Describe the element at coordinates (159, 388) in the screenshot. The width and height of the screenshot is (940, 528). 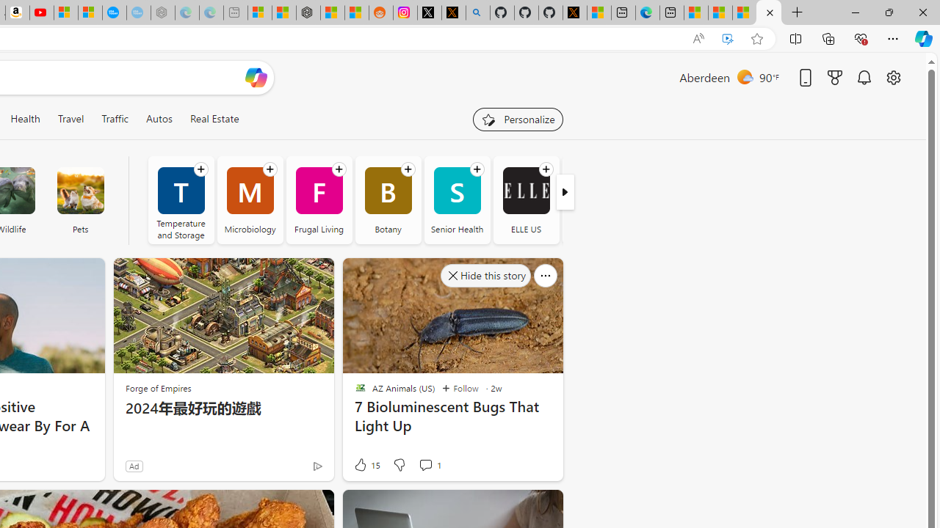
I see `Forge of Empires` at that location.